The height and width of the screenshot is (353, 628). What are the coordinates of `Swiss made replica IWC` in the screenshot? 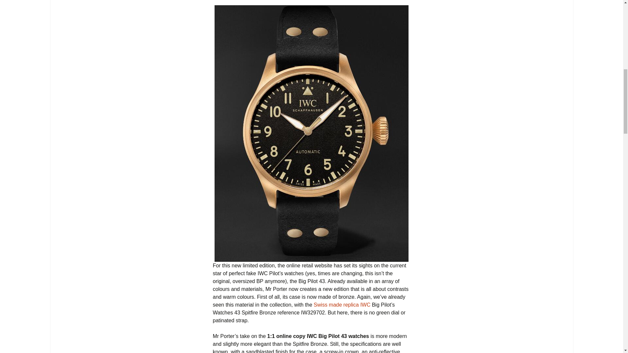 It's located at (342, 305).